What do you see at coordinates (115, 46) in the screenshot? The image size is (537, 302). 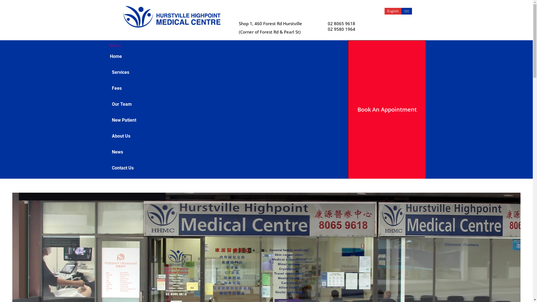 I see `Menu` at bounding box center [115, 46].